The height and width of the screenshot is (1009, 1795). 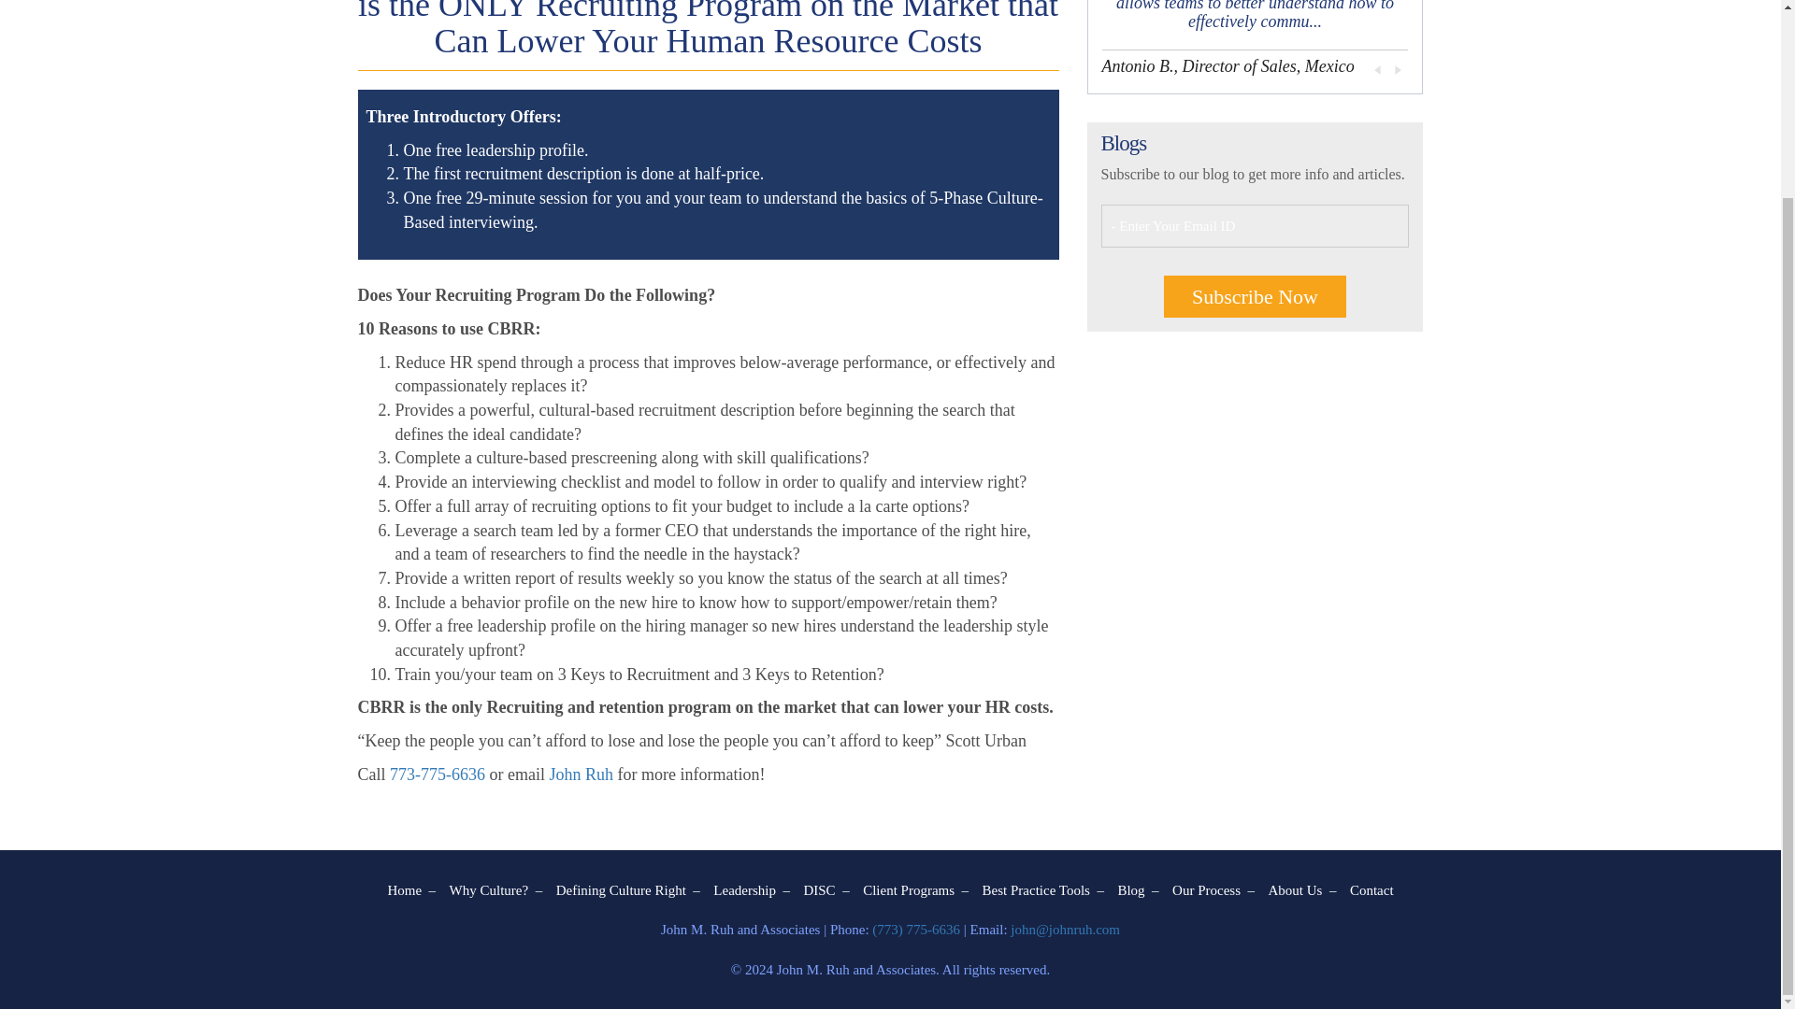 I want to click on About Us, so click(x=1301, y=889).